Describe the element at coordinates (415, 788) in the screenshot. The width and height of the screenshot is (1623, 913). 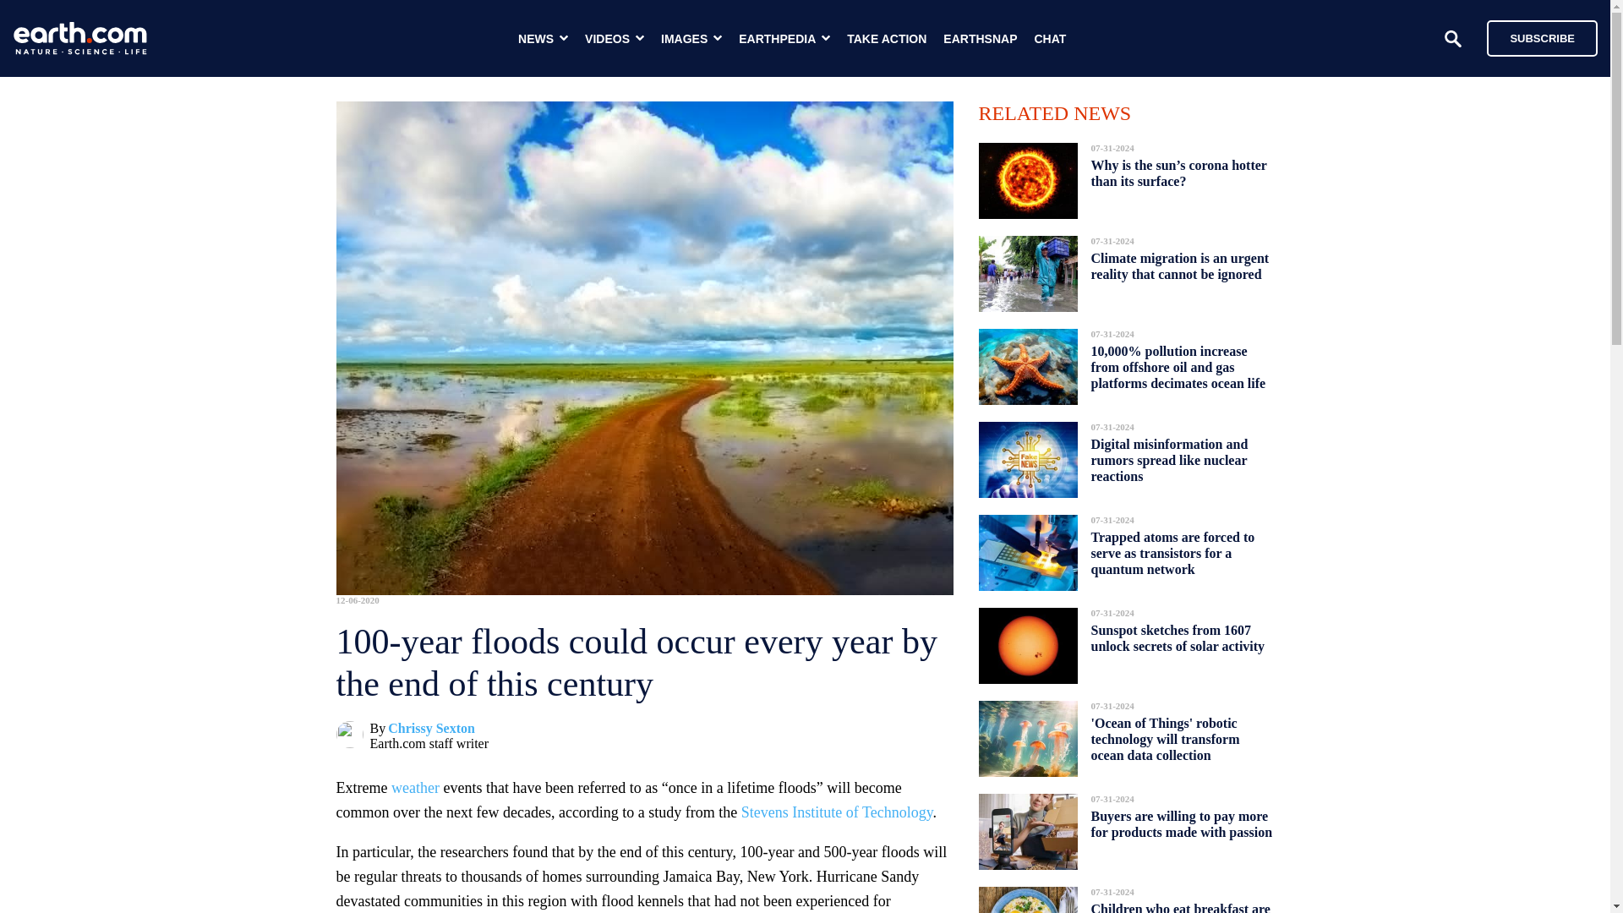
I see `weather` at that location.